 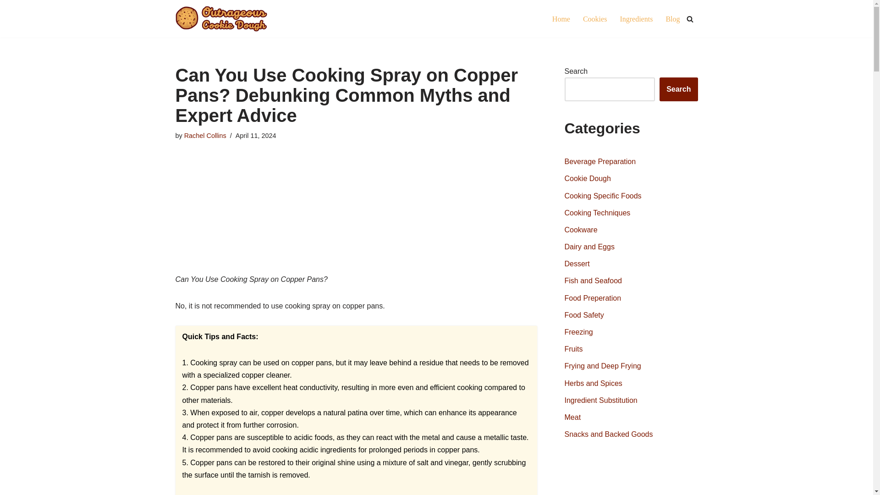 I want to click on Food Safety, so click(x=584, y=315).